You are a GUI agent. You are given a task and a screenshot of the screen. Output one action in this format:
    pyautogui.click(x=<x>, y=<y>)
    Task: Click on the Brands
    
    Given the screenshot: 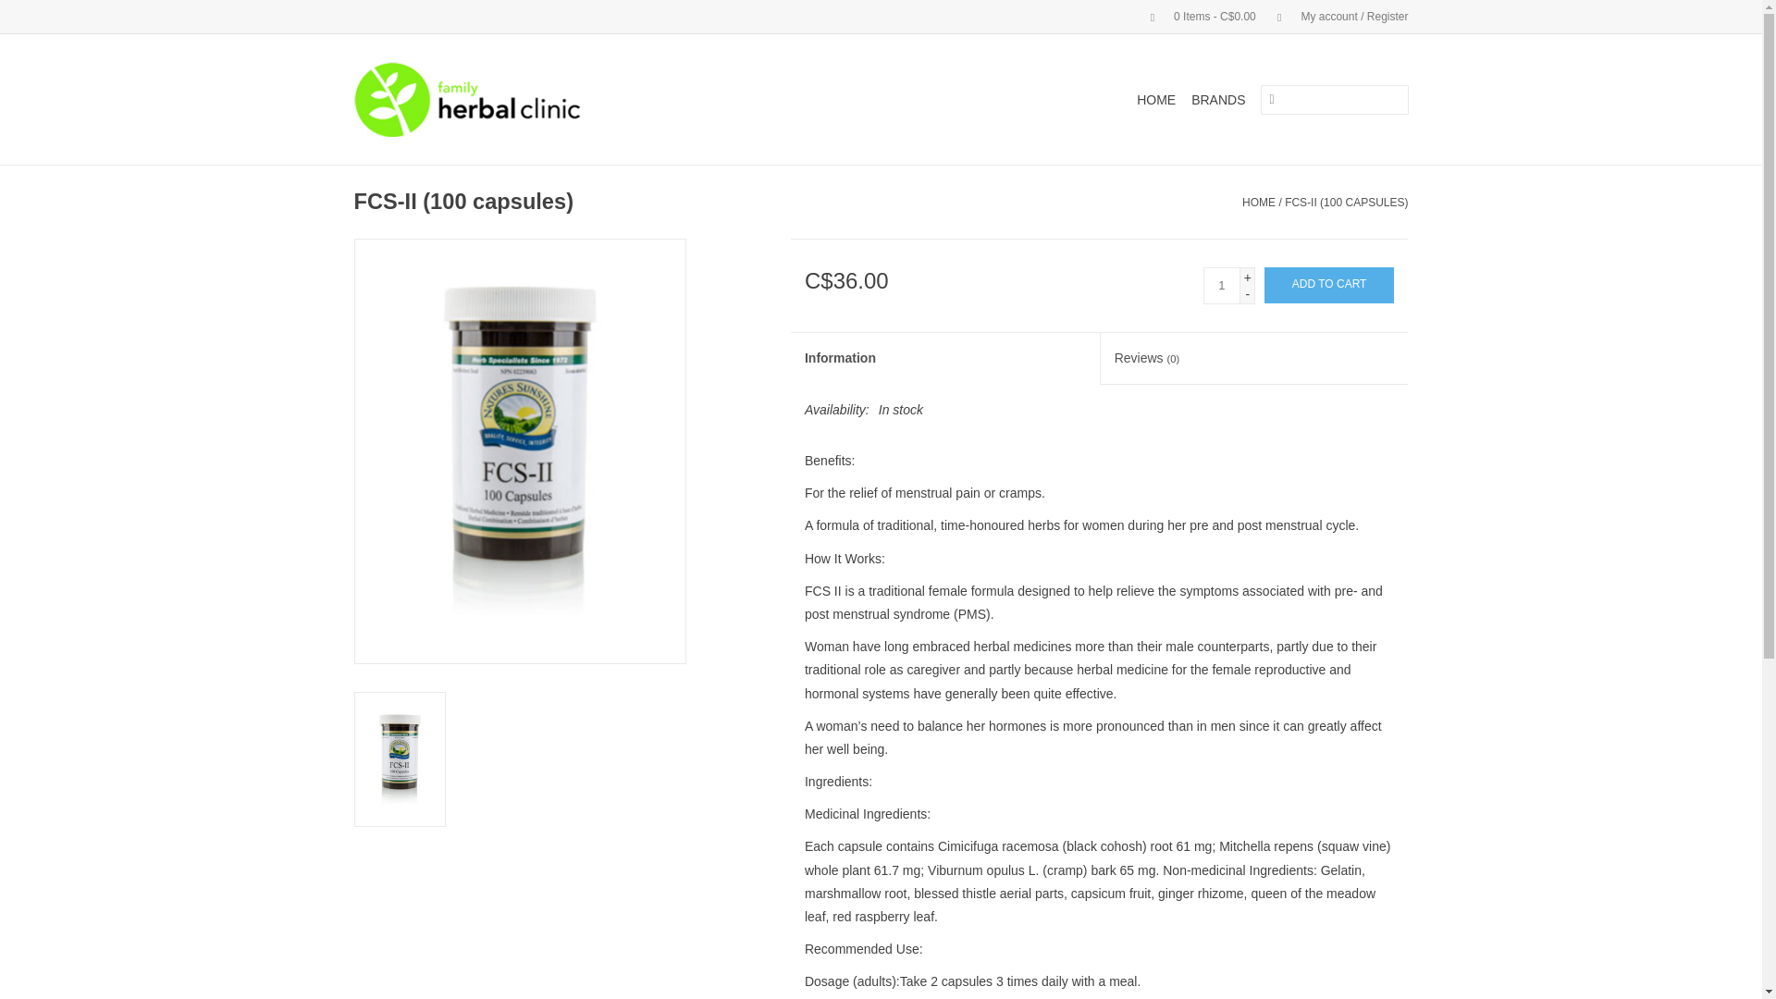 What is the action you would take?
    pyautogui.click(x=1217, y=100)
    